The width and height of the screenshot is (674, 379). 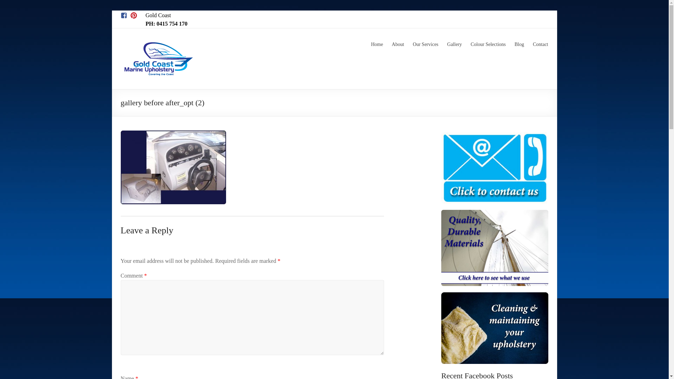 What do you see at coordinates (541, 44) in the screenshot?
I see `Contact` at bounding box center [541, 44].